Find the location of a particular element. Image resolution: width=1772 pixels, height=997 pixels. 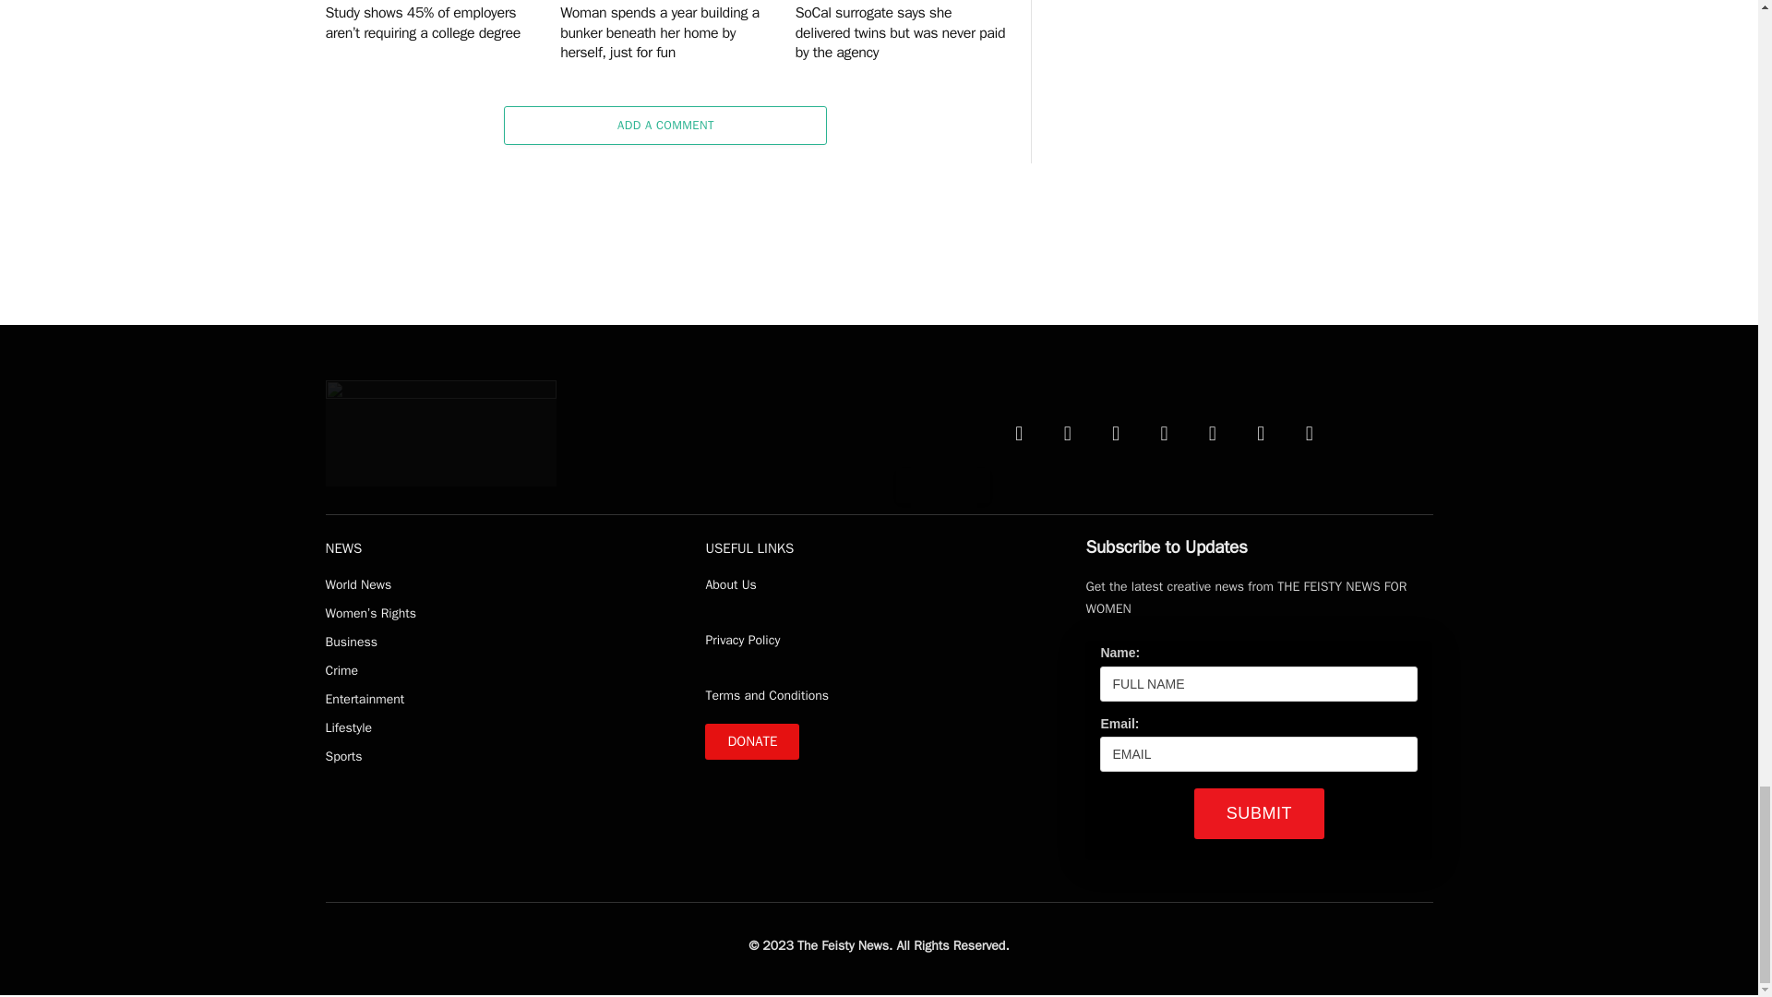

EMAIL is located at coordinates (1259, 753).